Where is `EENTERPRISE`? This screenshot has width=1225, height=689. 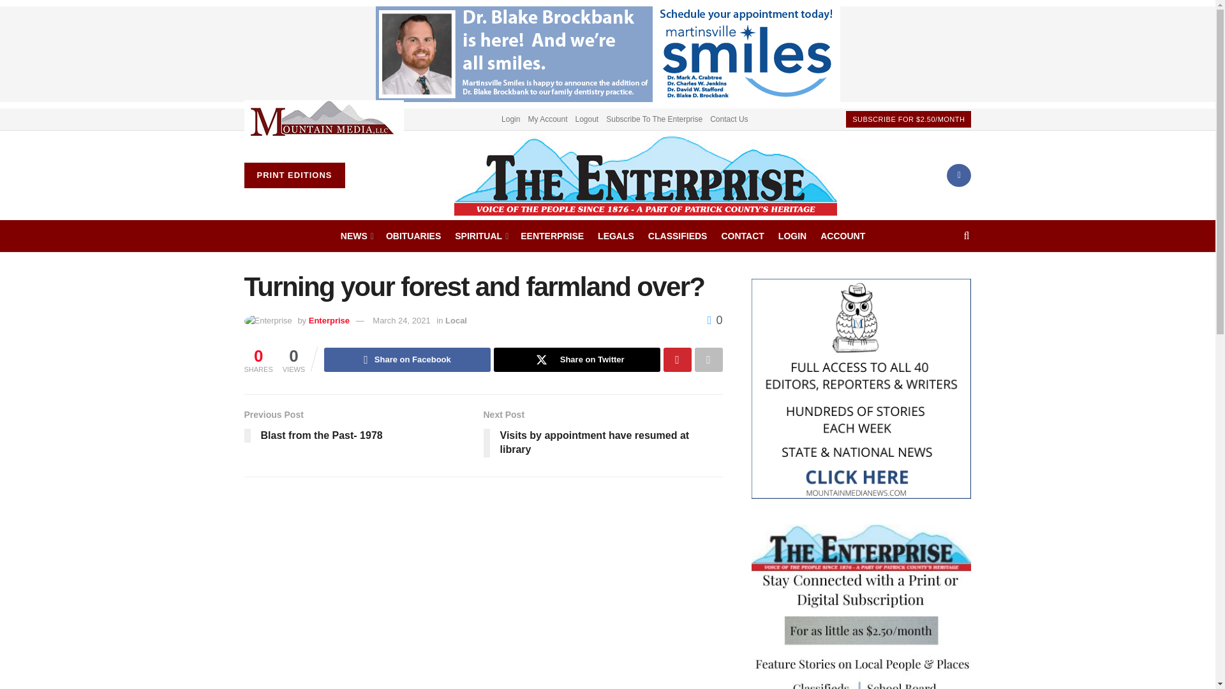 EENTERPRISE is located at coordinates (553, 236).